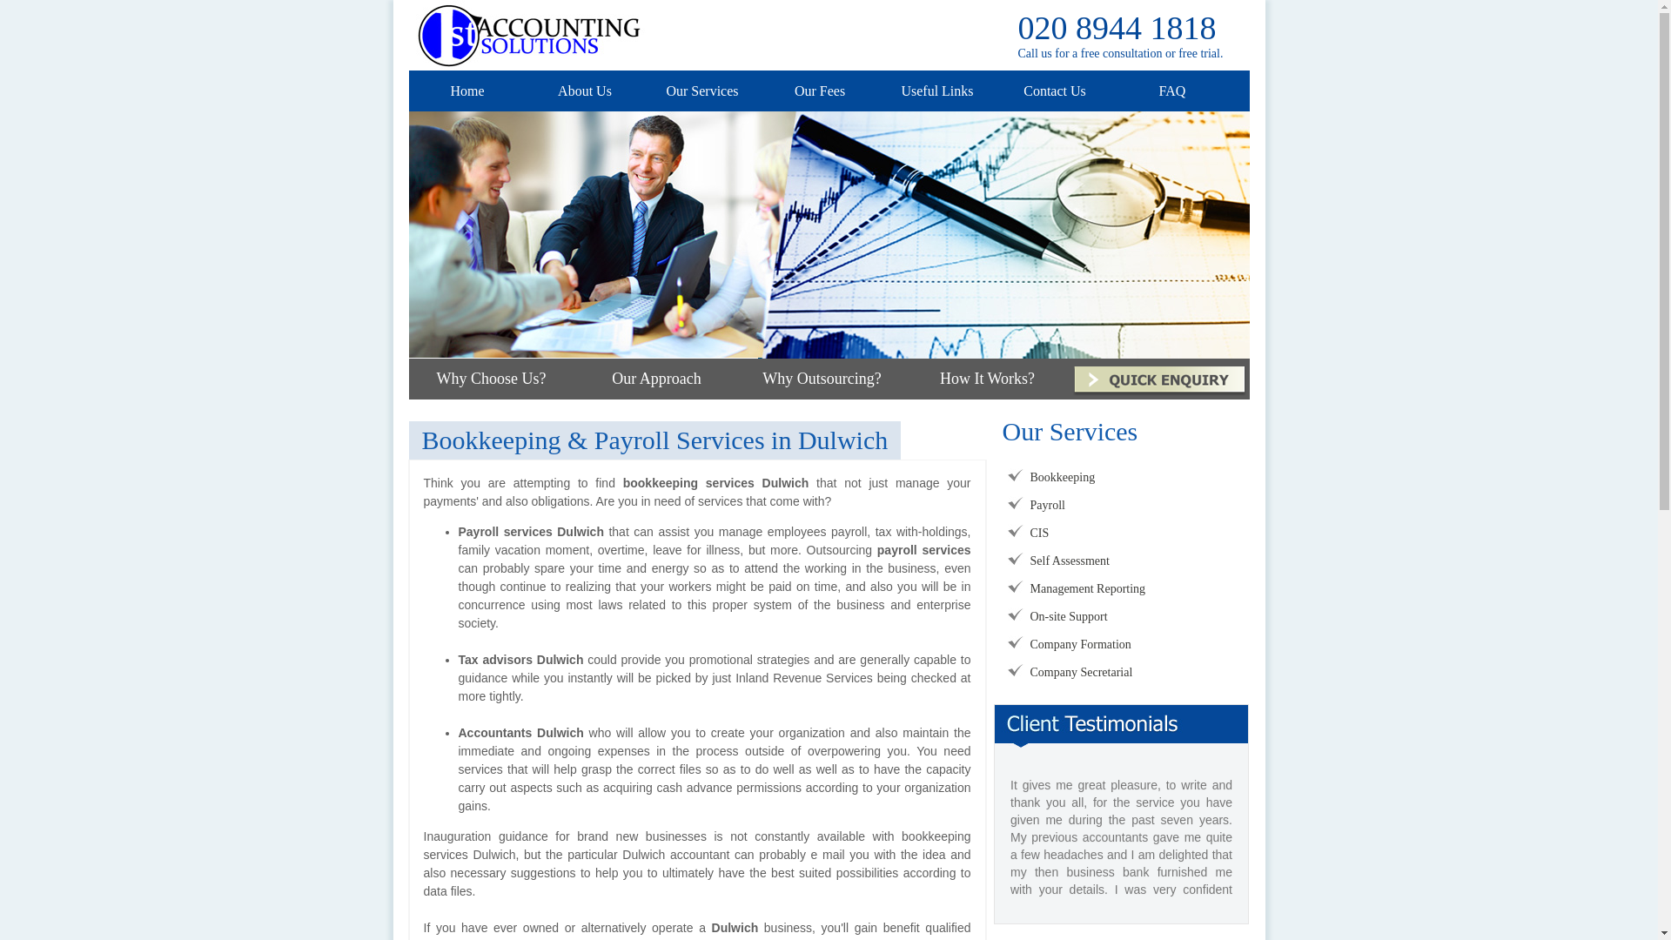 This screenshot has width=1671, height=940. What do you see at coordinates (656, 379) in the screenshot?
I see `Our Approach` at bounding box center [656, 379].